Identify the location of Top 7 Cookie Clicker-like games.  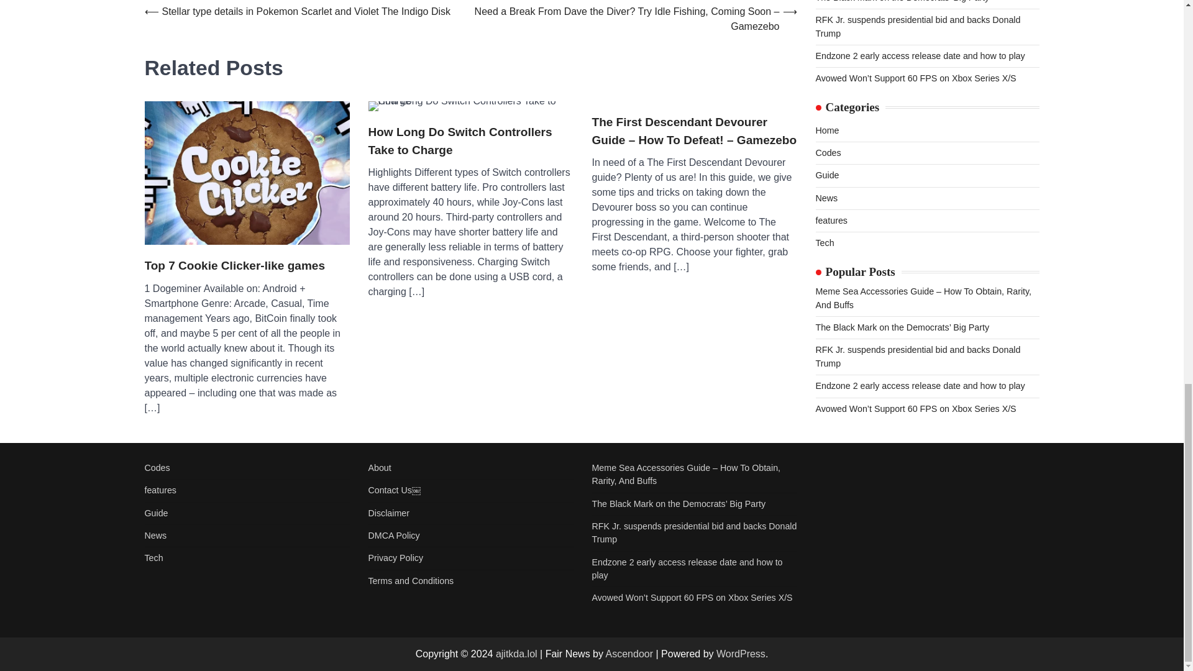
(247, 173).